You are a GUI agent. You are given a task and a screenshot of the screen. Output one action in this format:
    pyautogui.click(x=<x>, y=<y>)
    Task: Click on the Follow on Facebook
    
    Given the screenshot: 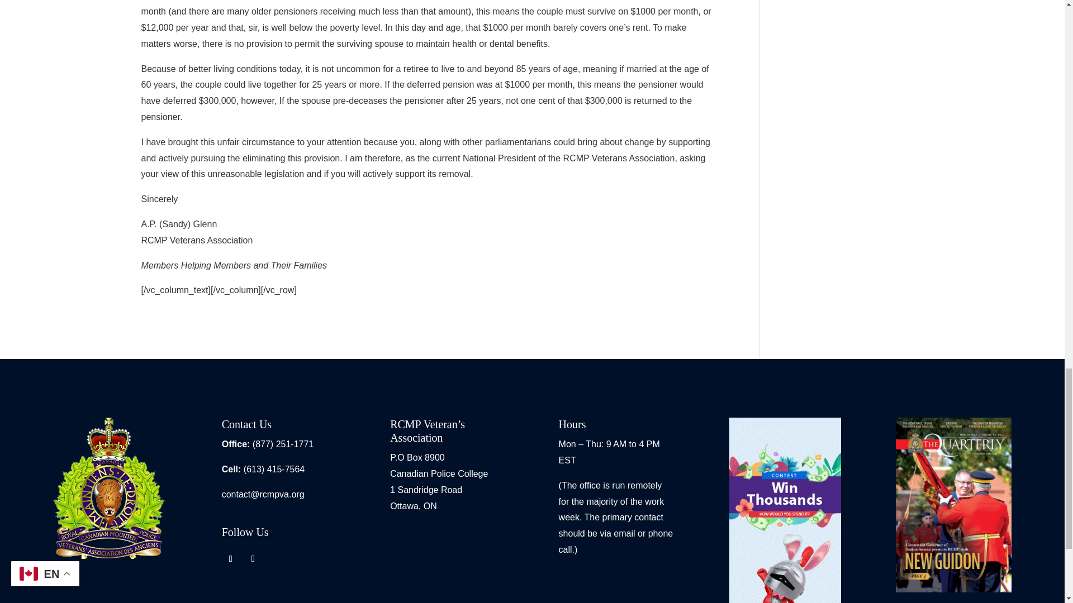 What is the action you would take?
    pyautogui.click(x=230, y=558)
    